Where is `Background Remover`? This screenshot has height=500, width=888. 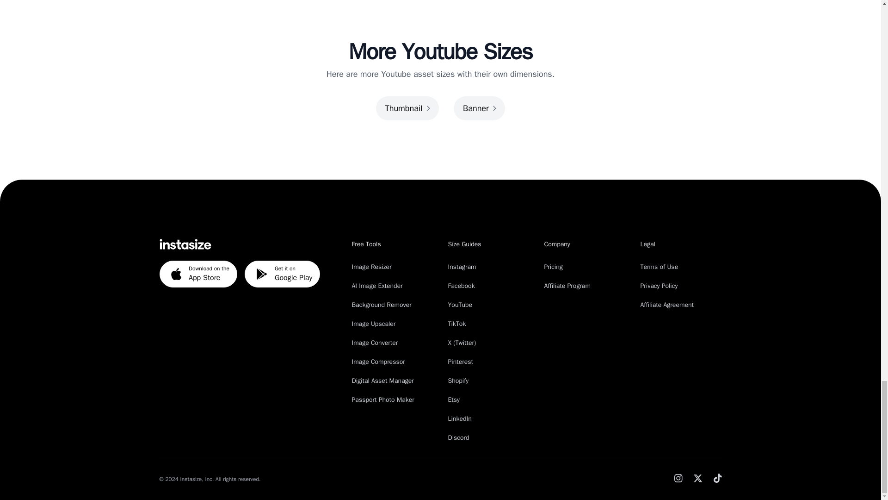
Background Remover is located at coordinates (381, 305).